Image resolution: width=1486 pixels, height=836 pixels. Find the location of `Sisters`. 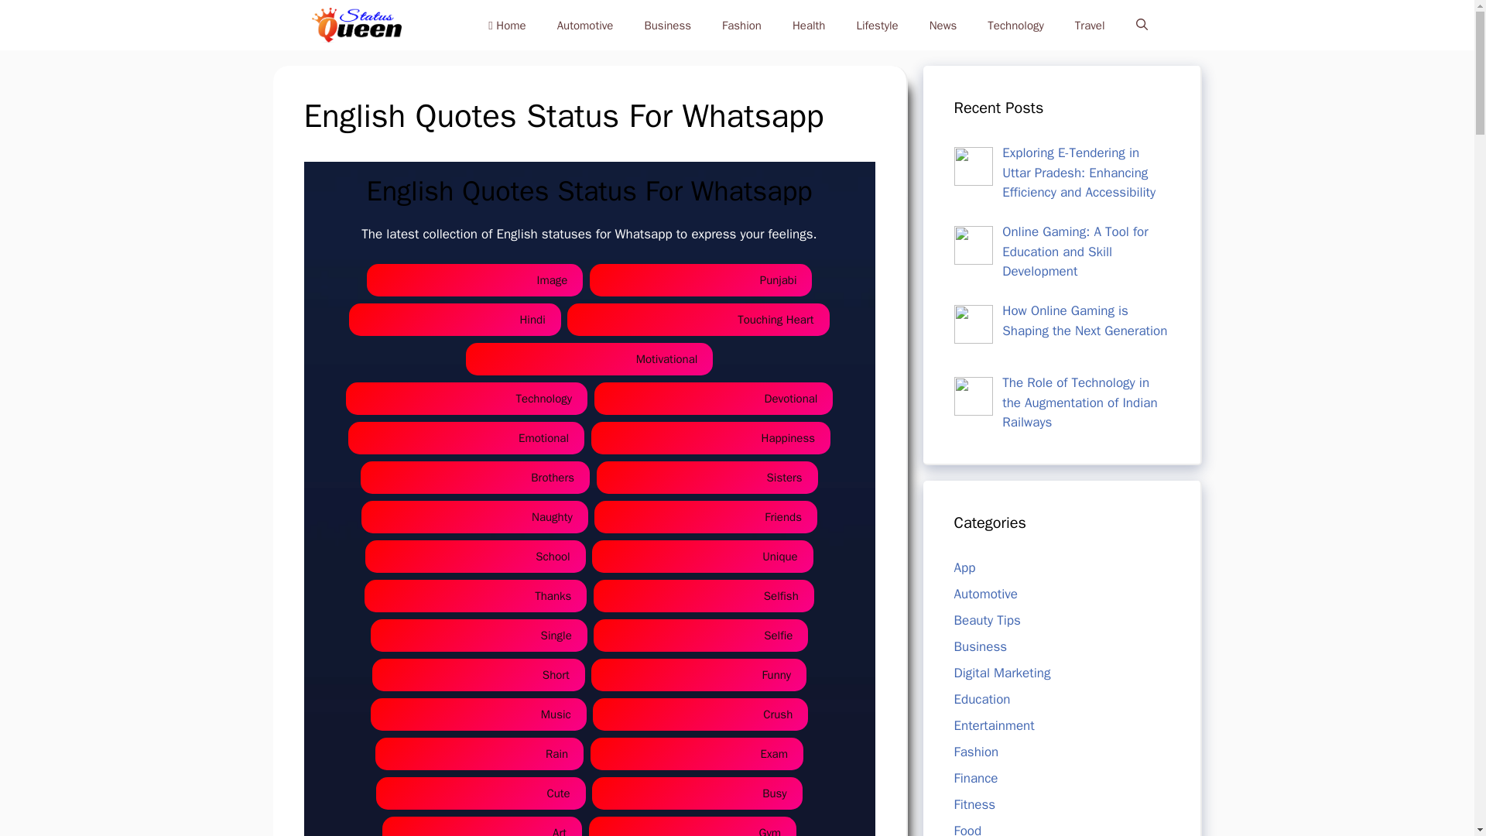

Sisters is located at coordinates (707, 478).